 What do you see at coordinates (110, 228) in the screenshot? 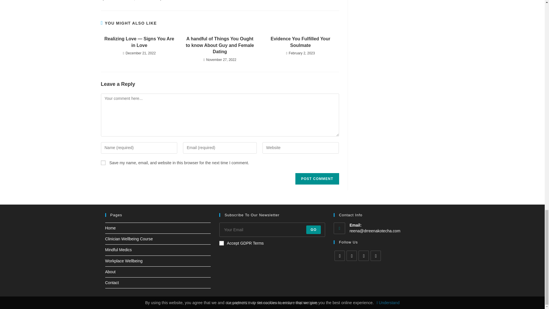
I see `Home` at bounding box center [110, 228].